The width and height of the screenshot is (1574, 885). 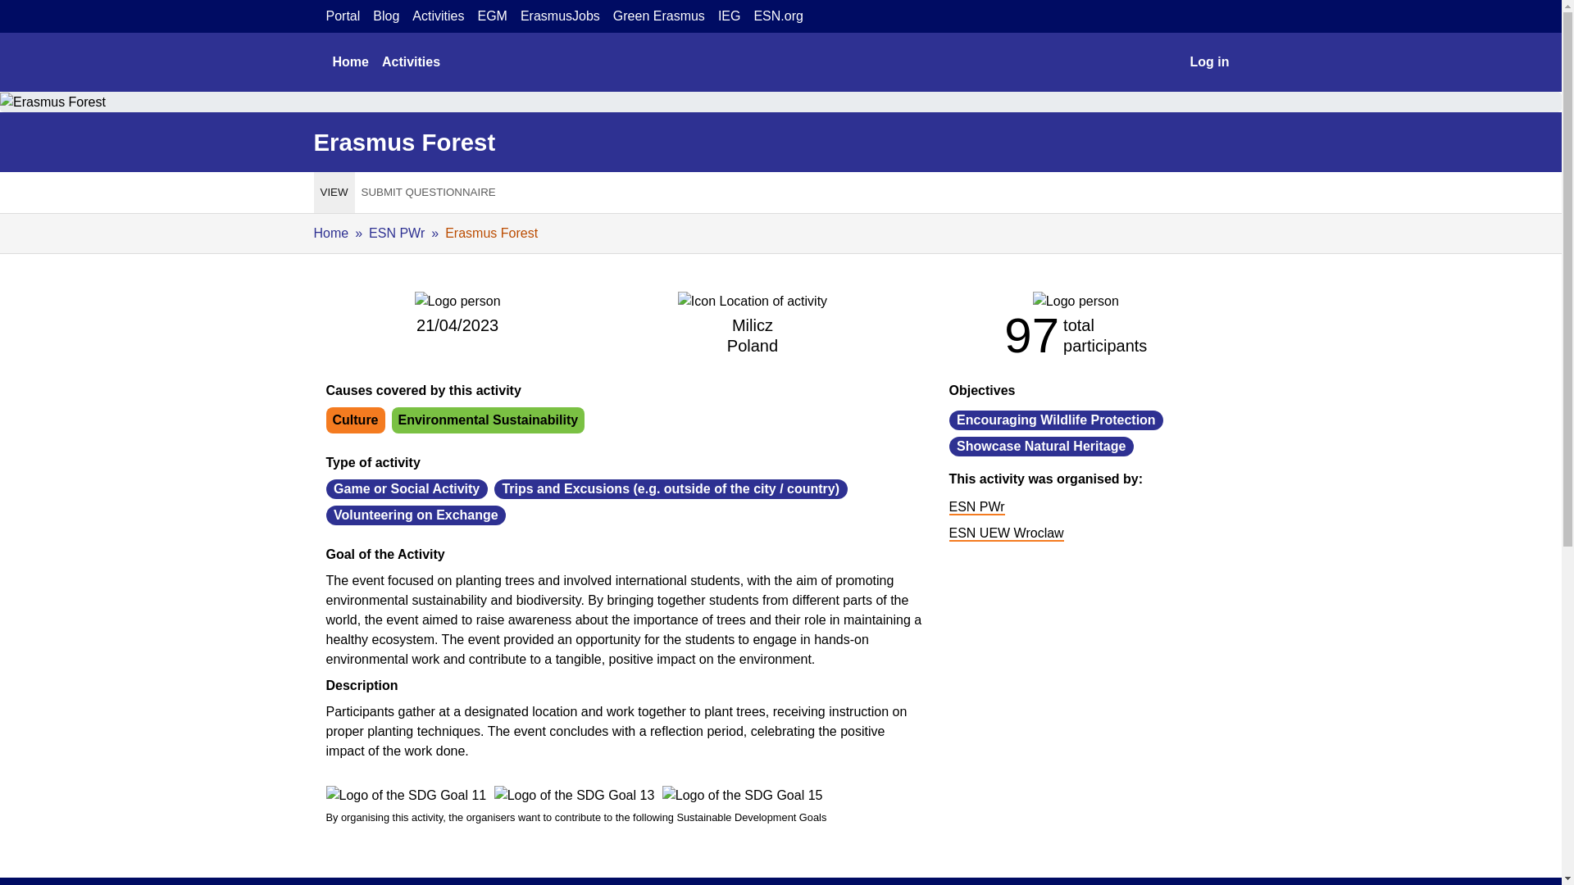 What do you see at coordinates (412, 62) in the screenshot?
I see `Activities` at bounding box center [412, 62].